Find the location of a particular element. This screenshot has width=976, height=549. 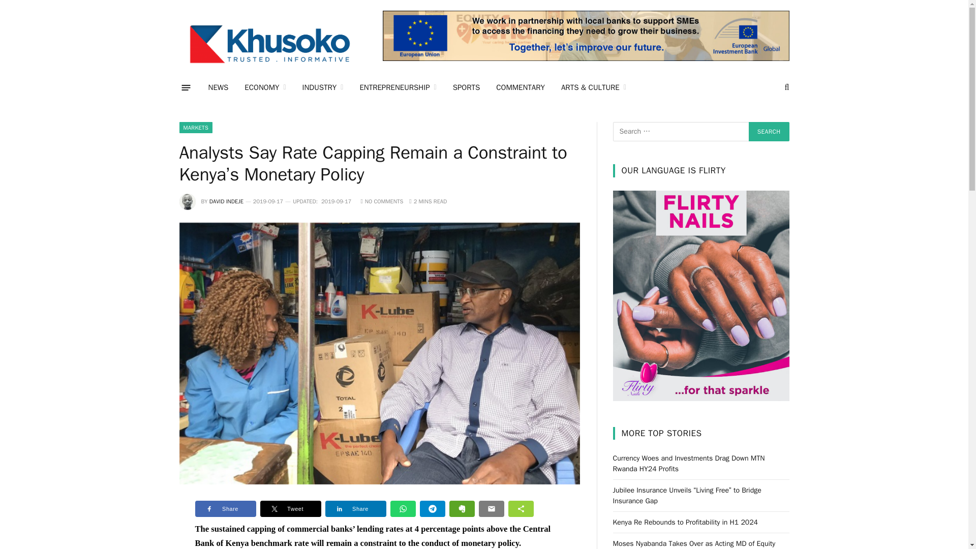

MARKETS is located at coordinates (195, 127).